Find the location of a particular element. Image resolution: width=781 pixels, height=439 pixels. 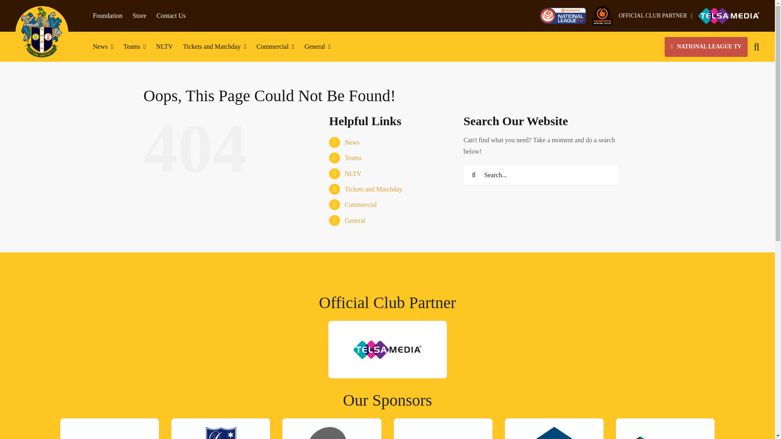

Contact Us is located at coordinates (171, 15).